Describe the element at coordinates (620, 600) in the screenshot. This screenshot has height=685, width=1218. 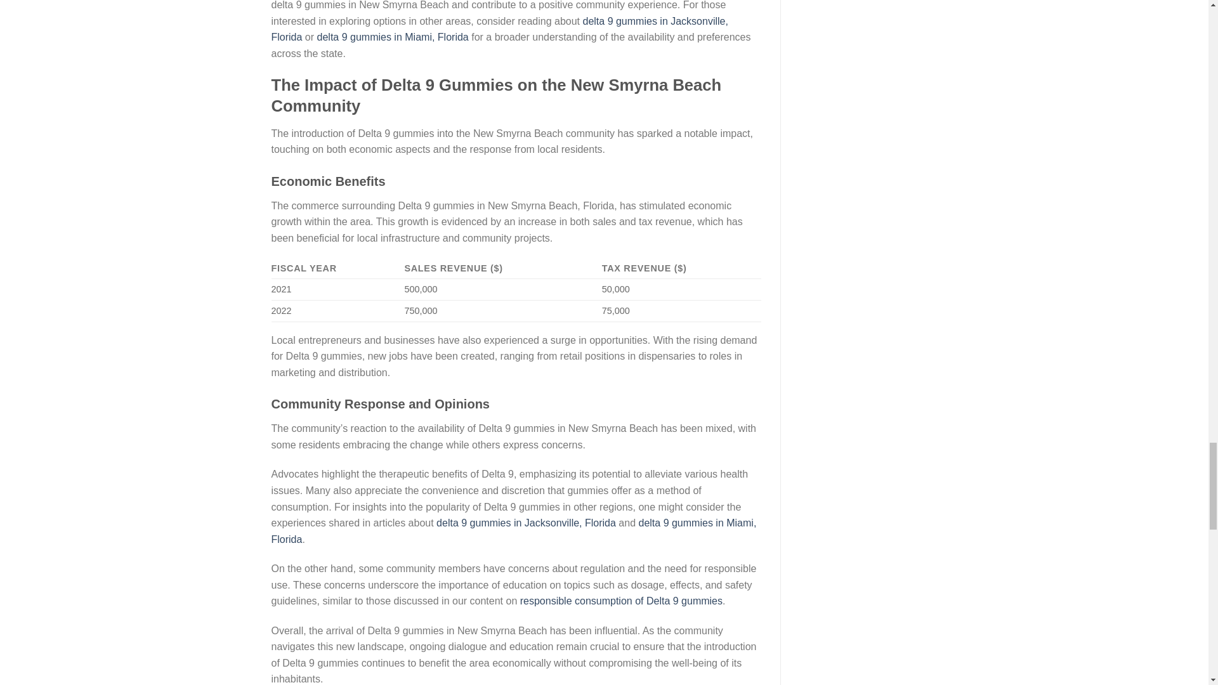
I see `responsible consumption of Delta 9 gummies` at that location.